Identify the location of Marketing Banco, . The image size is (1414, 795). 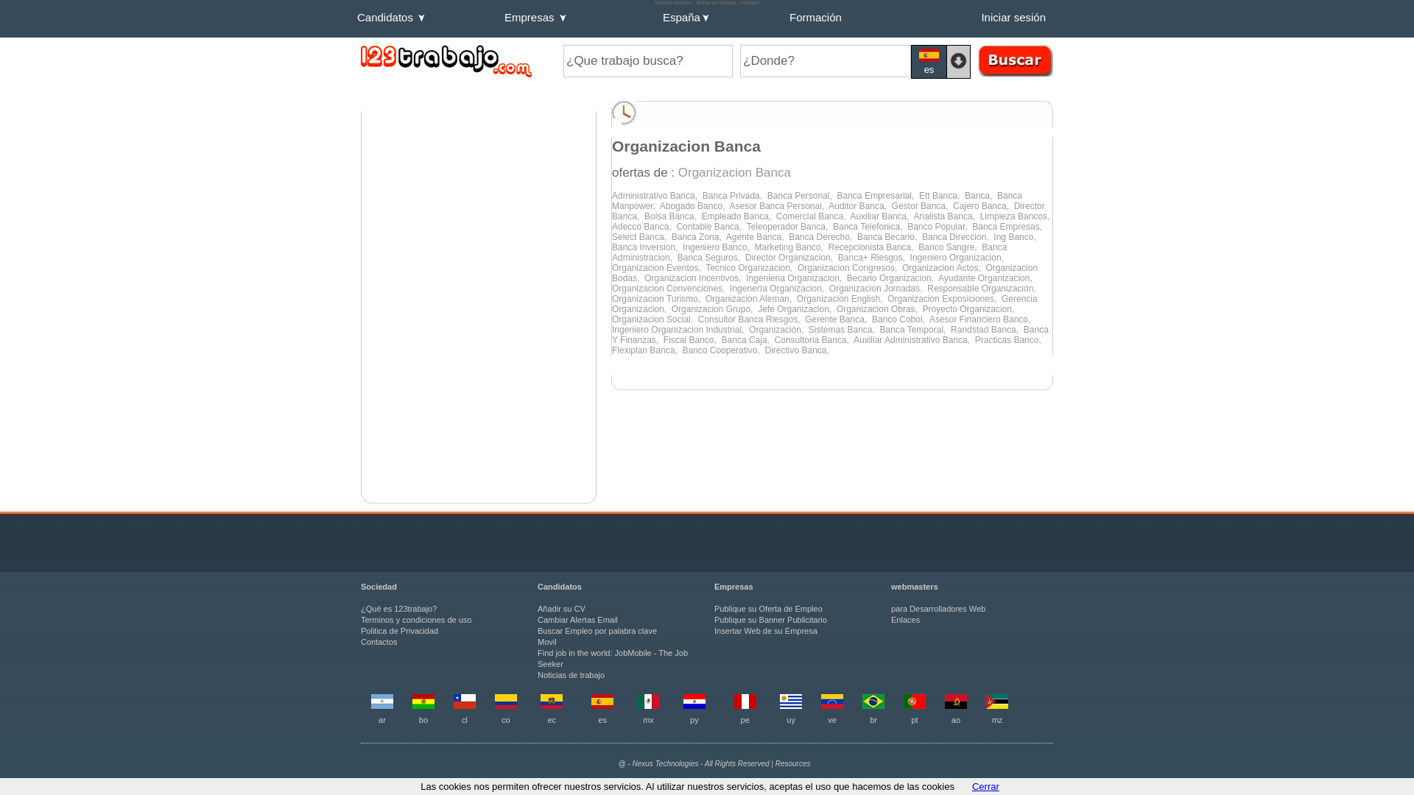
(791, 247).